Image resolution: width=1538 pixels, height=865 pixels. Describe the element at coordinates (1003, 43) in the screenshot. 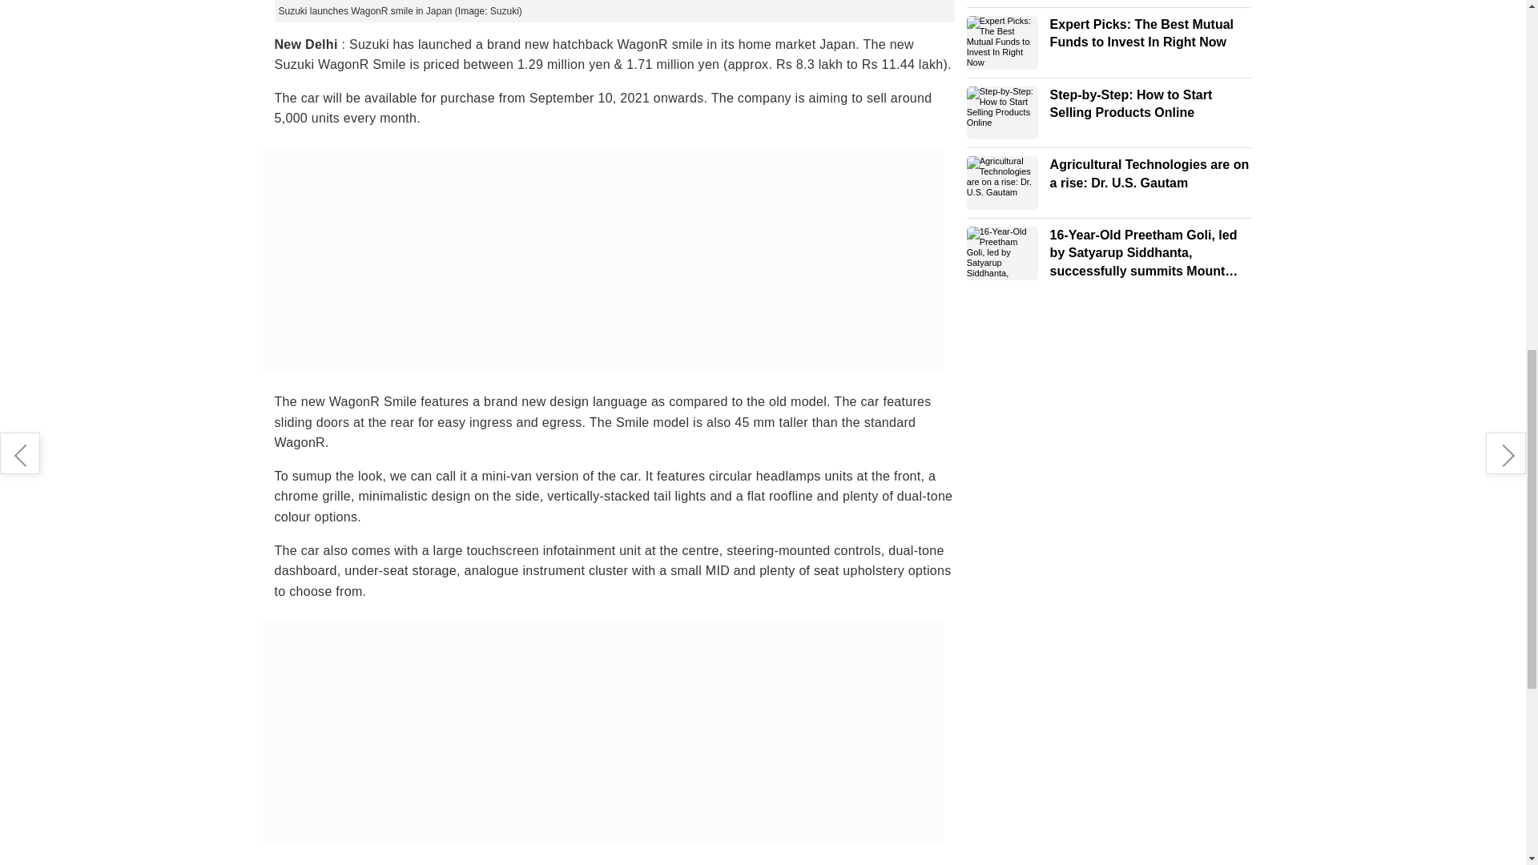

I see `Expert Picks: The Best Mutual Funds to Invest In Right Now` at that location.